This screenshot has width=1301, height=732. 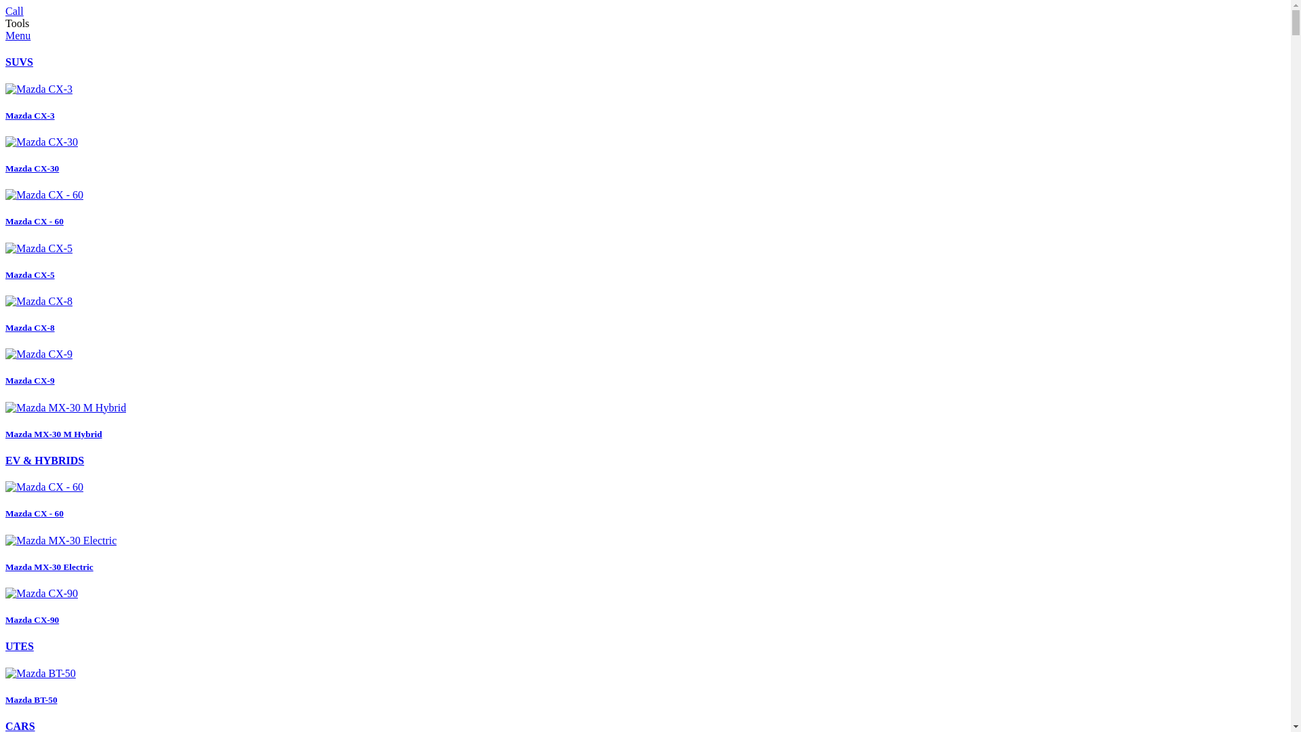 What do you see at coordinates (20, 647) in the screenshot?
I see `UTES` at bounding box center [20, 647].